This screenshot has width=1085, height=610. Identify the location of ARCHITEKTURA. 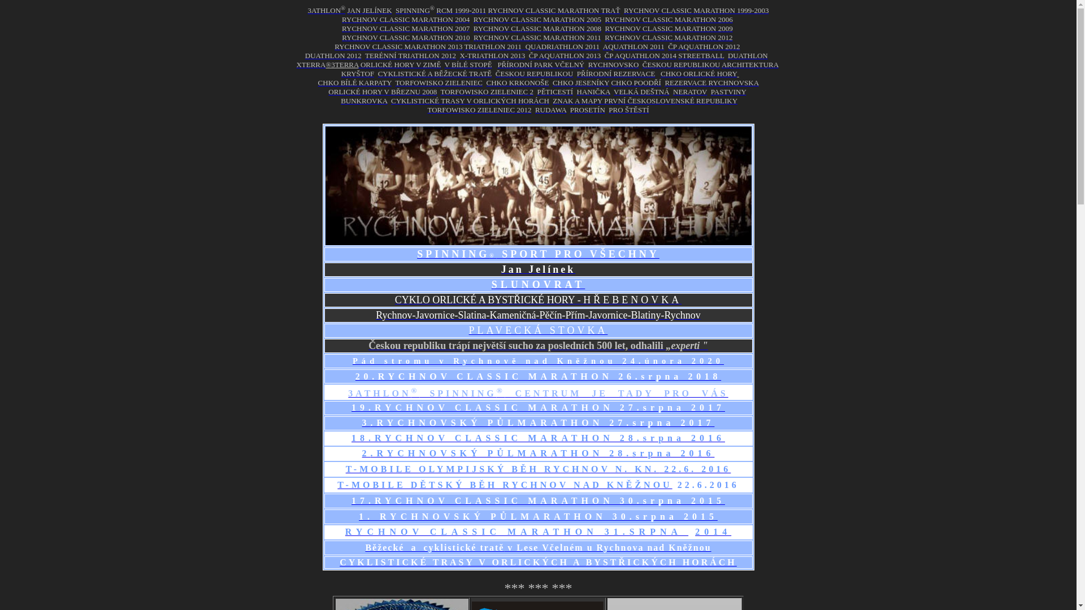
(750, 64).